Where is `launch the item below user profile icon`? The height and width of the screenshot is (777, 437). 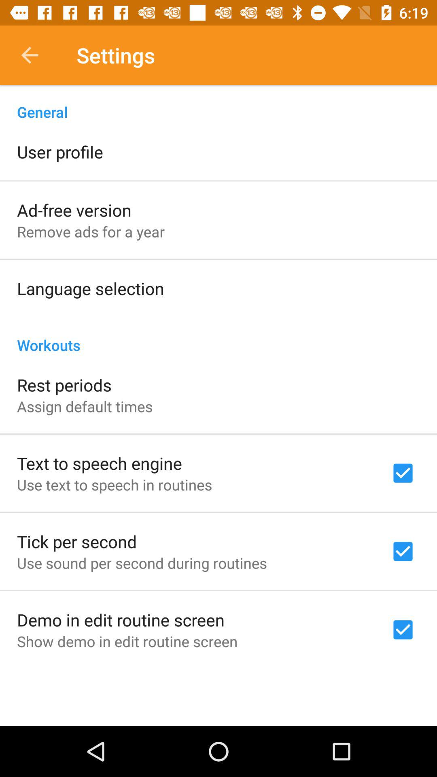
launch the item below user profile icon is located at coordinates (74, 210).